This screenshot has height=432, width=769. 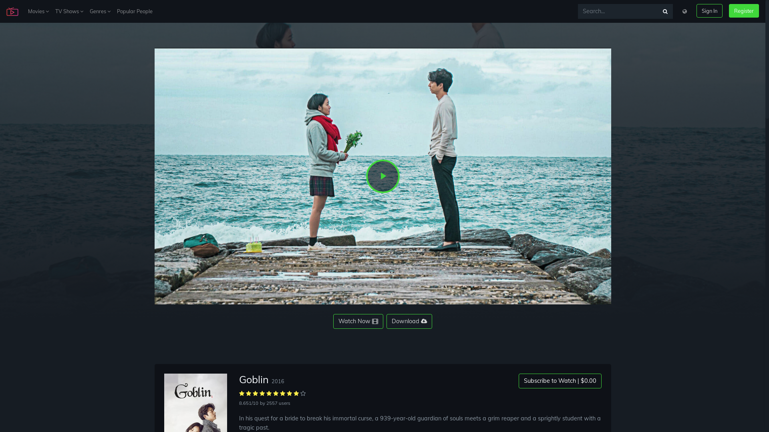 I want to click on Watch Now, so click(x=358, y=322).